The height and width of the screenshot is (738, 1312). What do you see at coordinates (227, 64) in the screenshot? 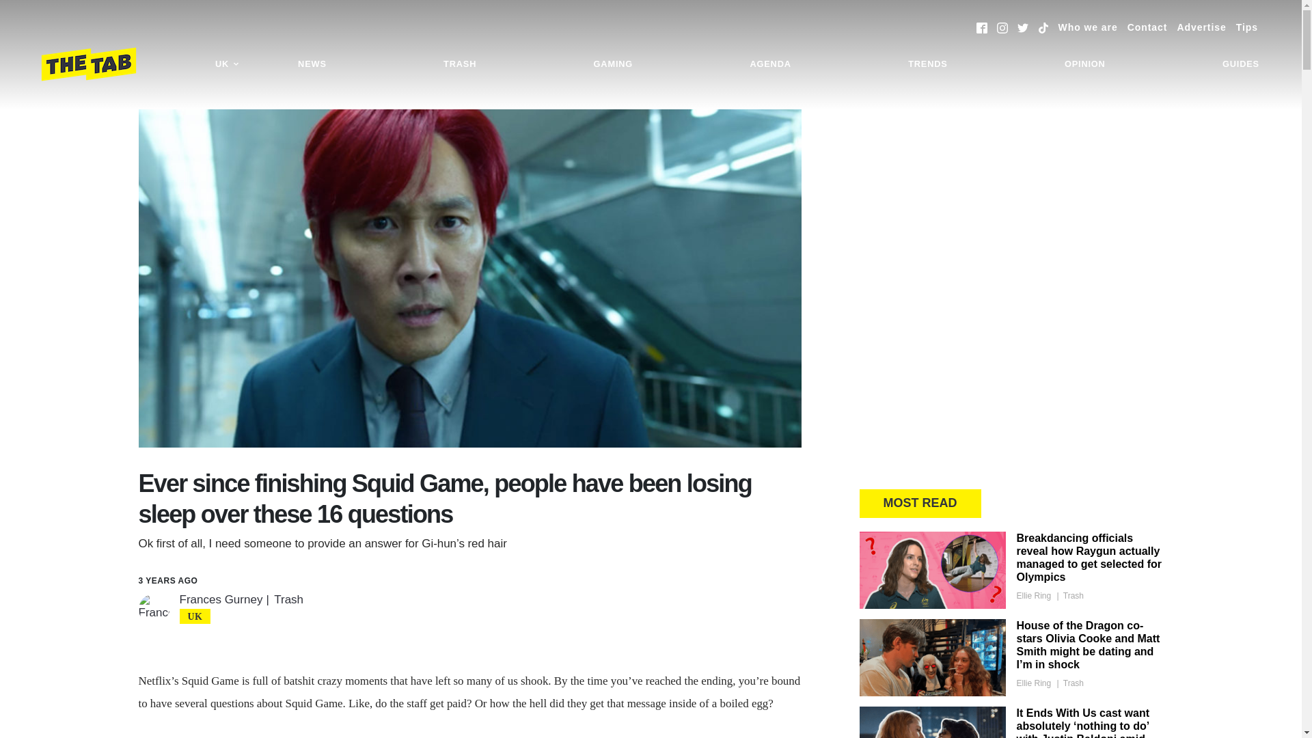
I see `UK` at bounding box center [227, 64].